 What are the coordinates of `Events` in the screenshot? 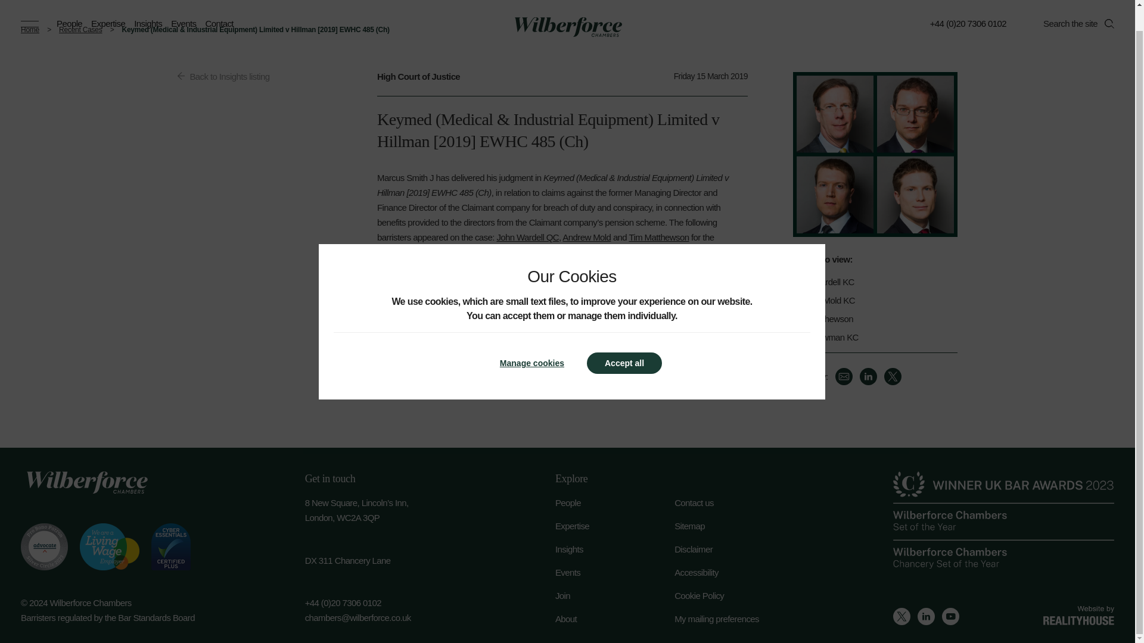 It's located at (615, 573).